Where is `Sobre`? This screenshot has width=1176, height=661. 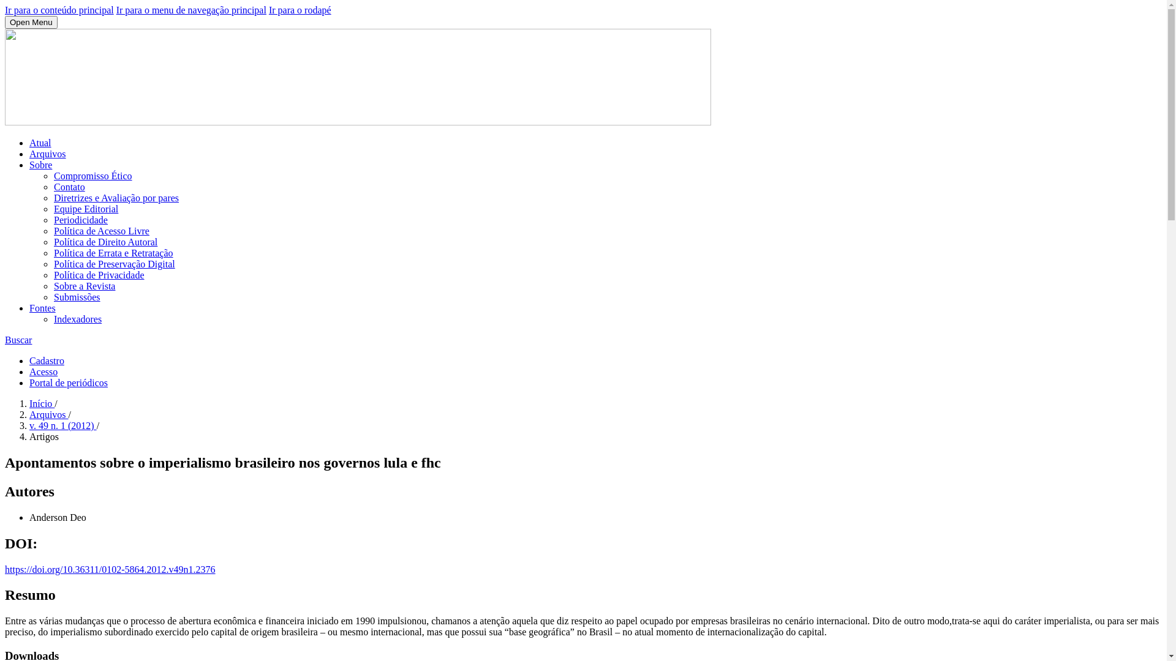 Sobre is located at coordinates (40, 165).